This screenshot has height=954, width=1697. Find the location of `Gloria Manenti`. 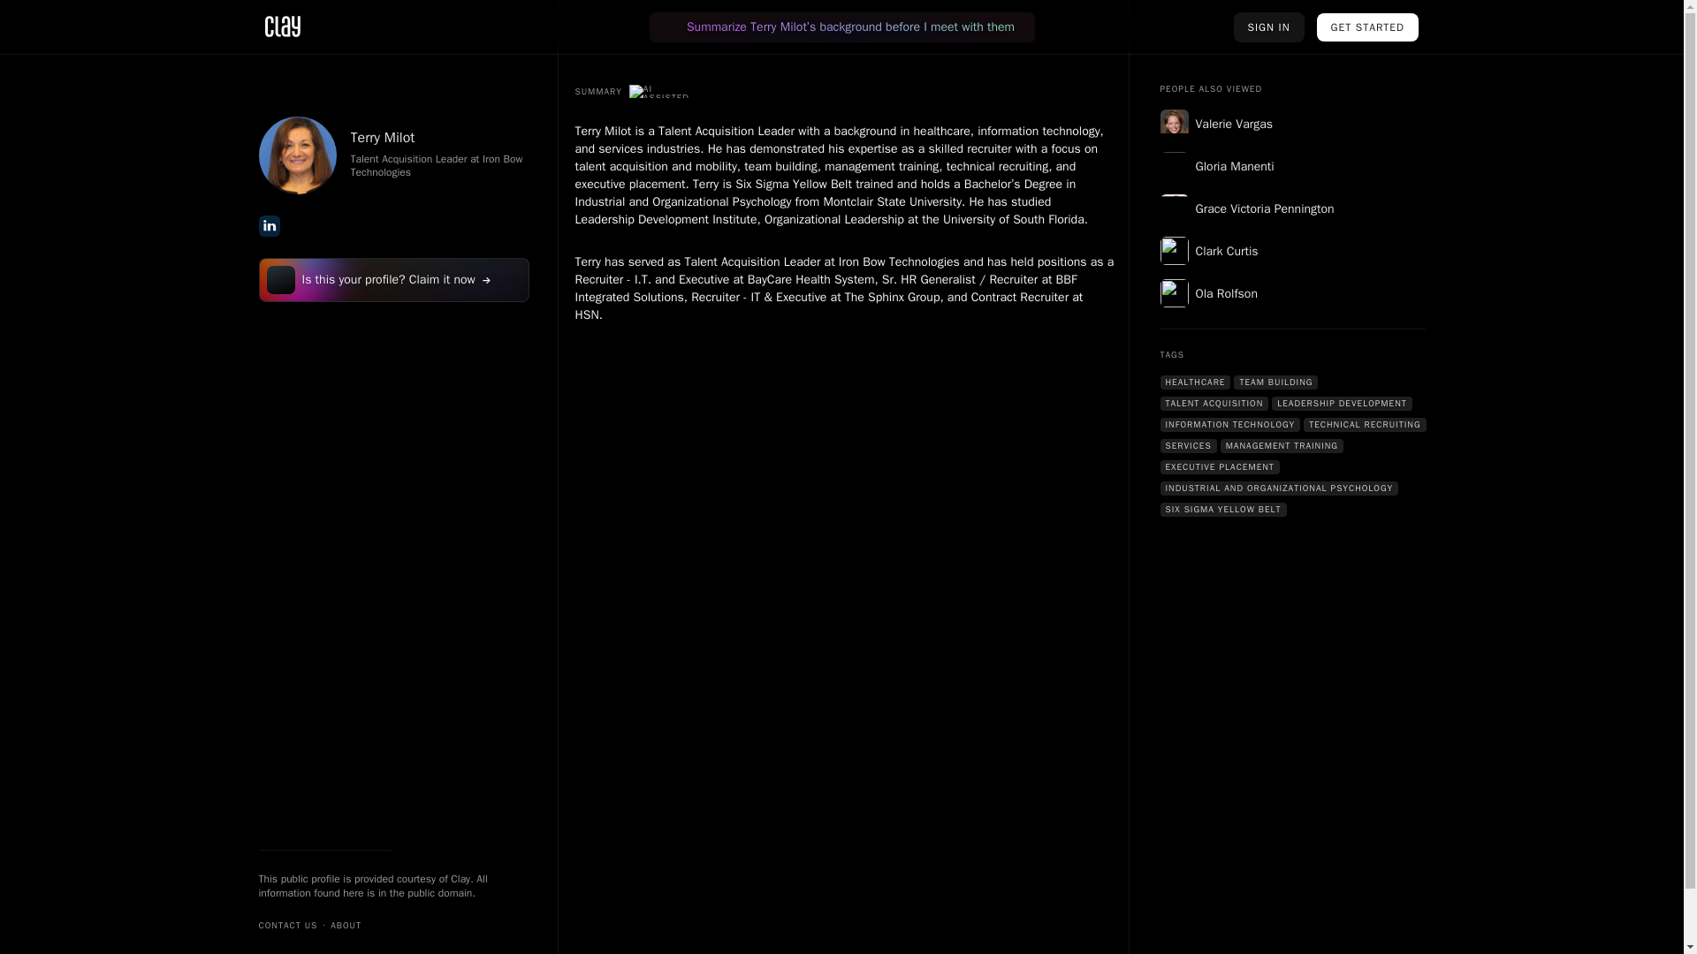

Gloria Manenti is located at coordinates (1292, 166).